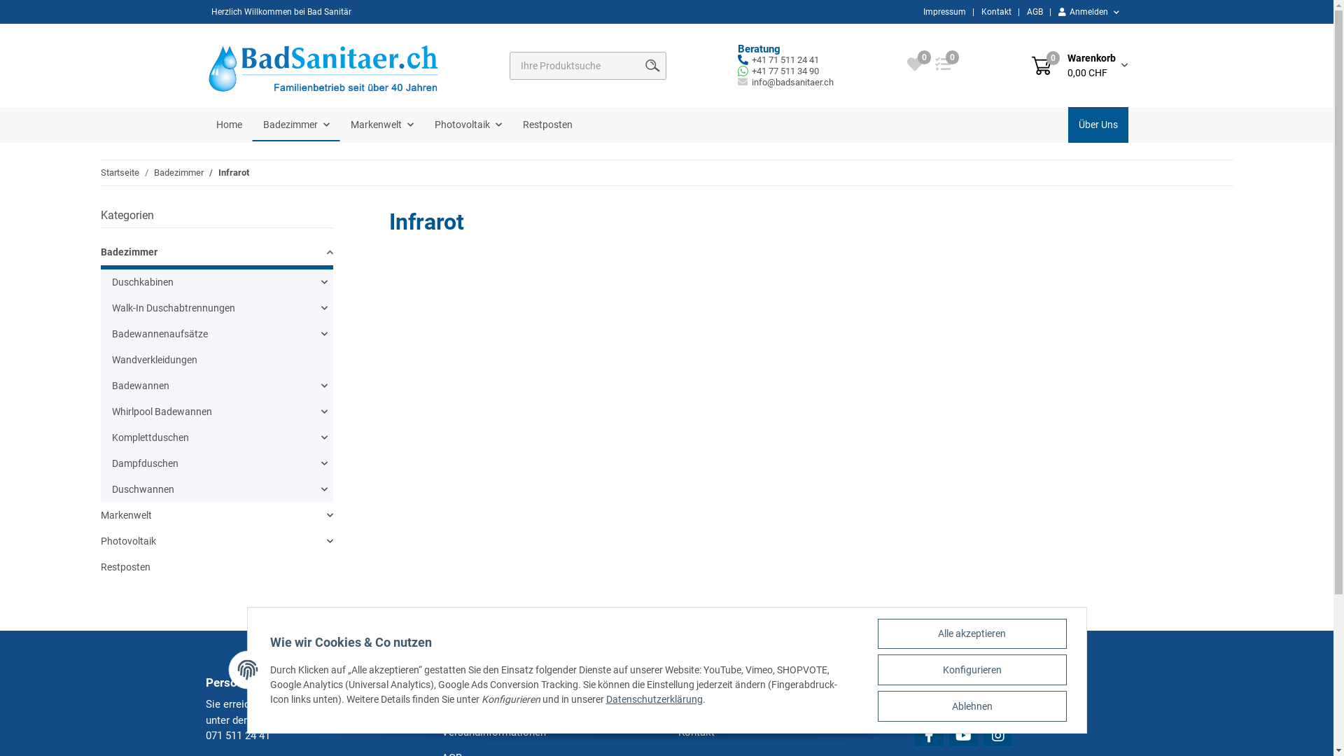 This screenshot has height=756, width=1344. Describe the element at coordinates (230, 125) in the screenshot. I see `Home` at that location.